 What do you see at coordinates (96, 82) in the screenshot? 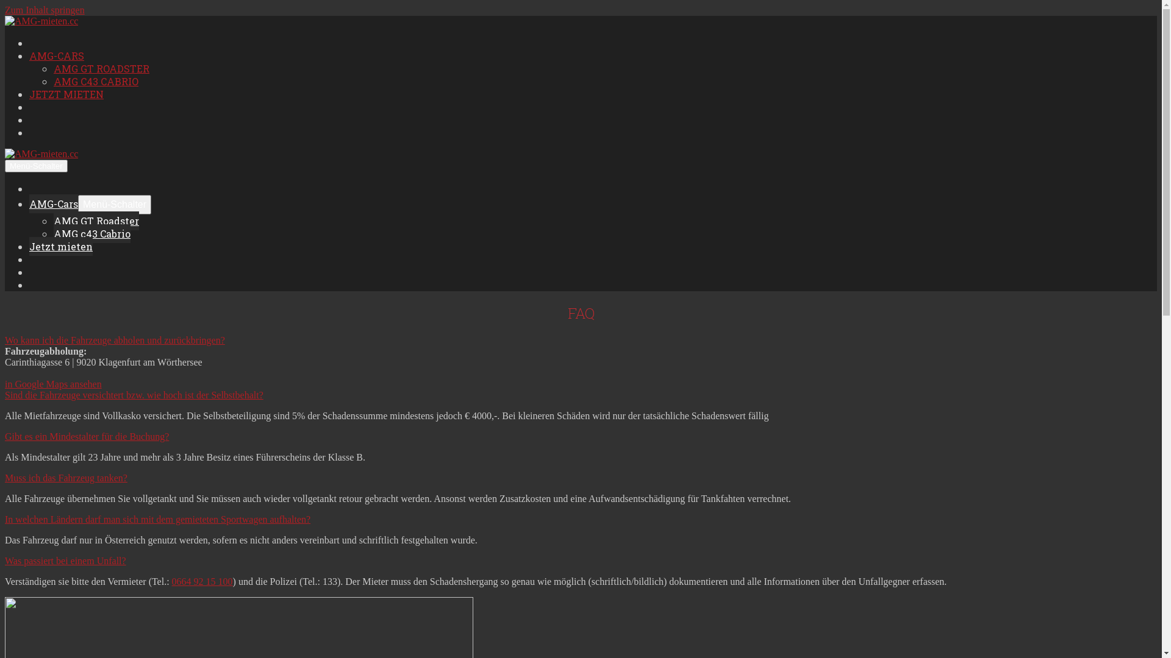
I see `AMG C43 CABRIO` at bounding box center [96, 82].